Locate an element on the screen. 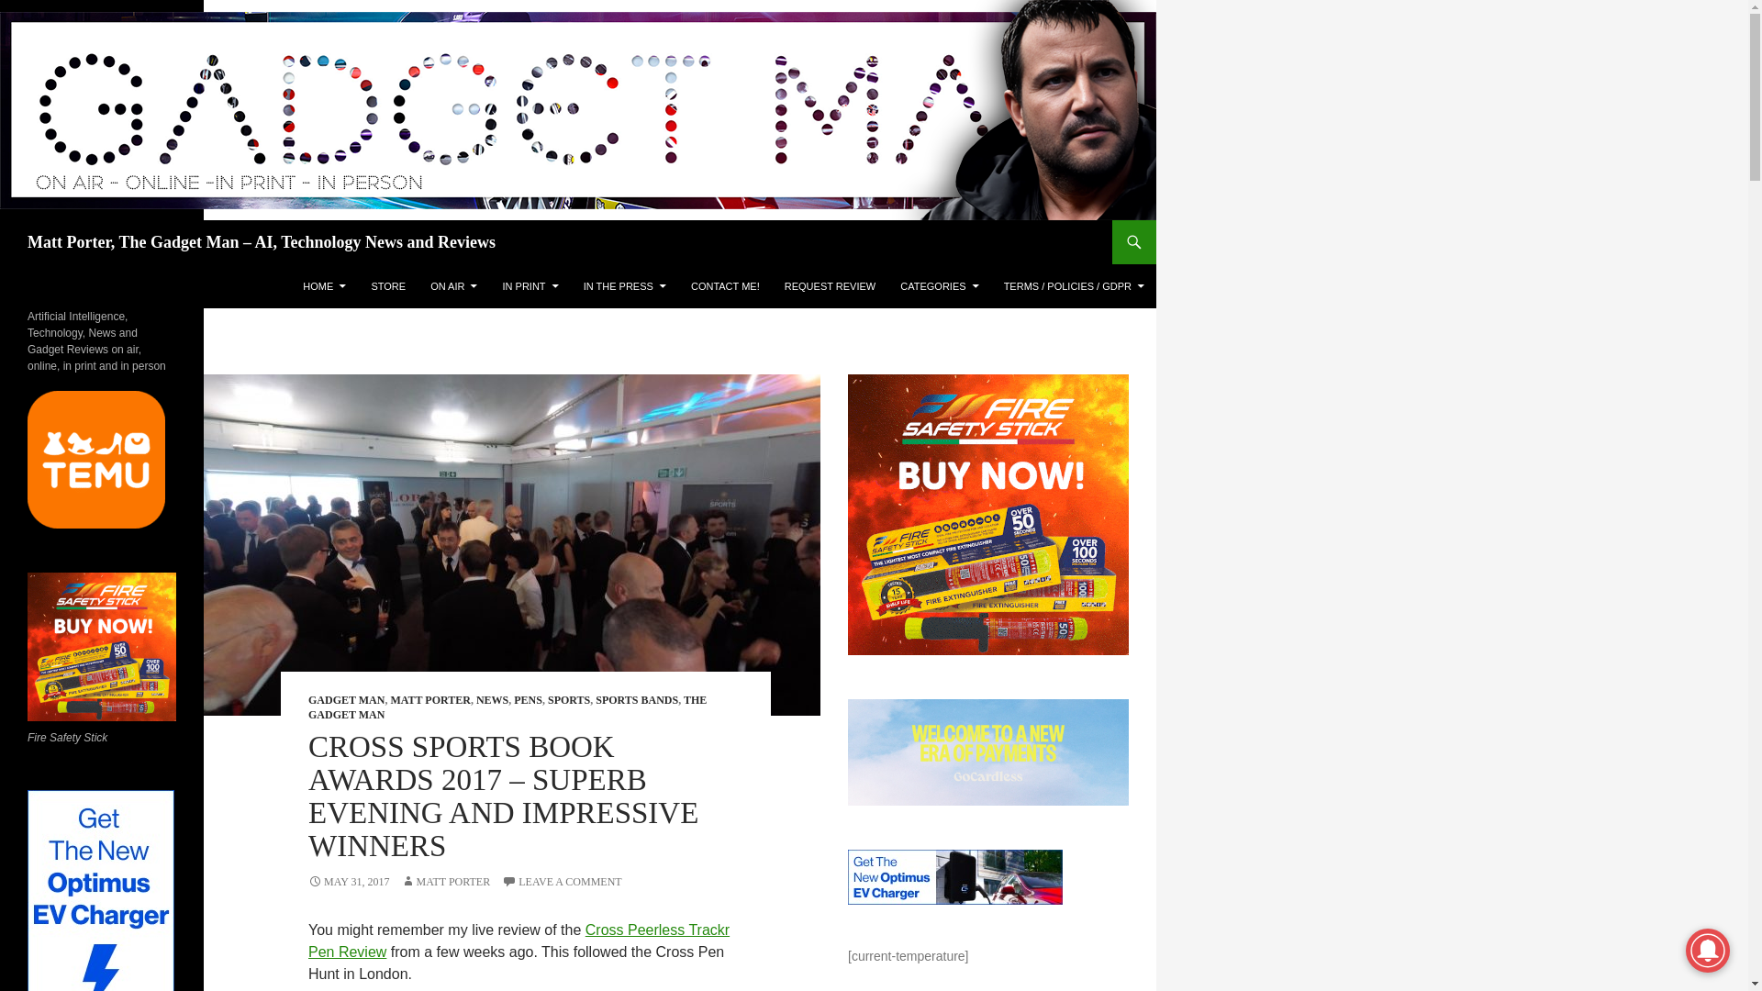  CATEGORIES is located at coordinates (939, 286).